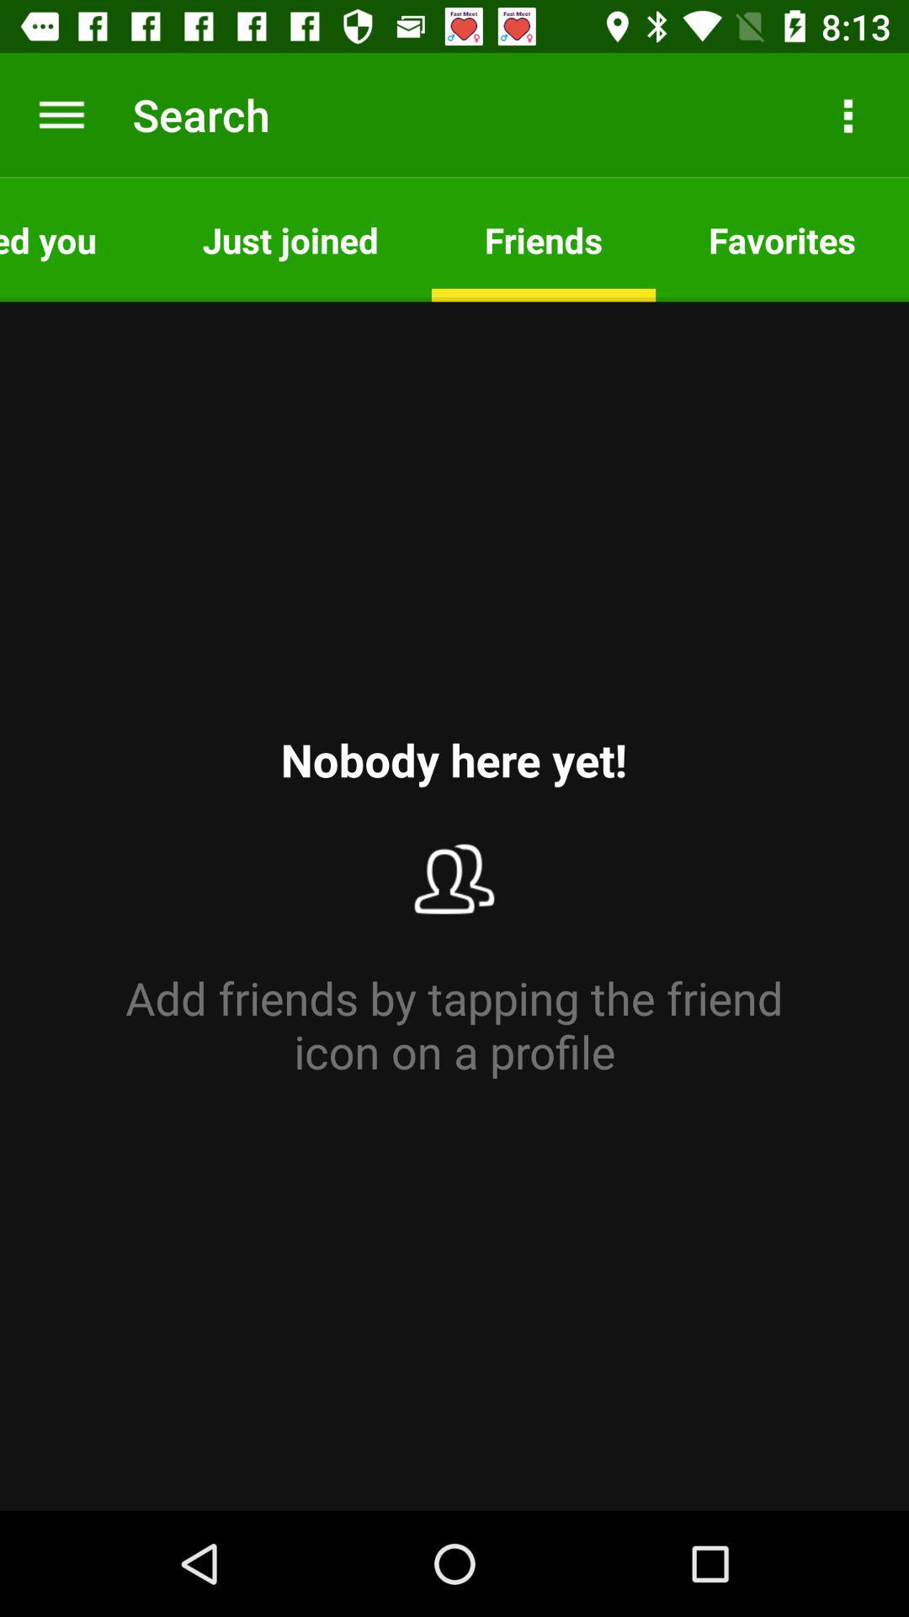  What do you see at coordinates (783, 239) in the screenshot?
I see `tap favorites app` at bounding box center [783, 239].